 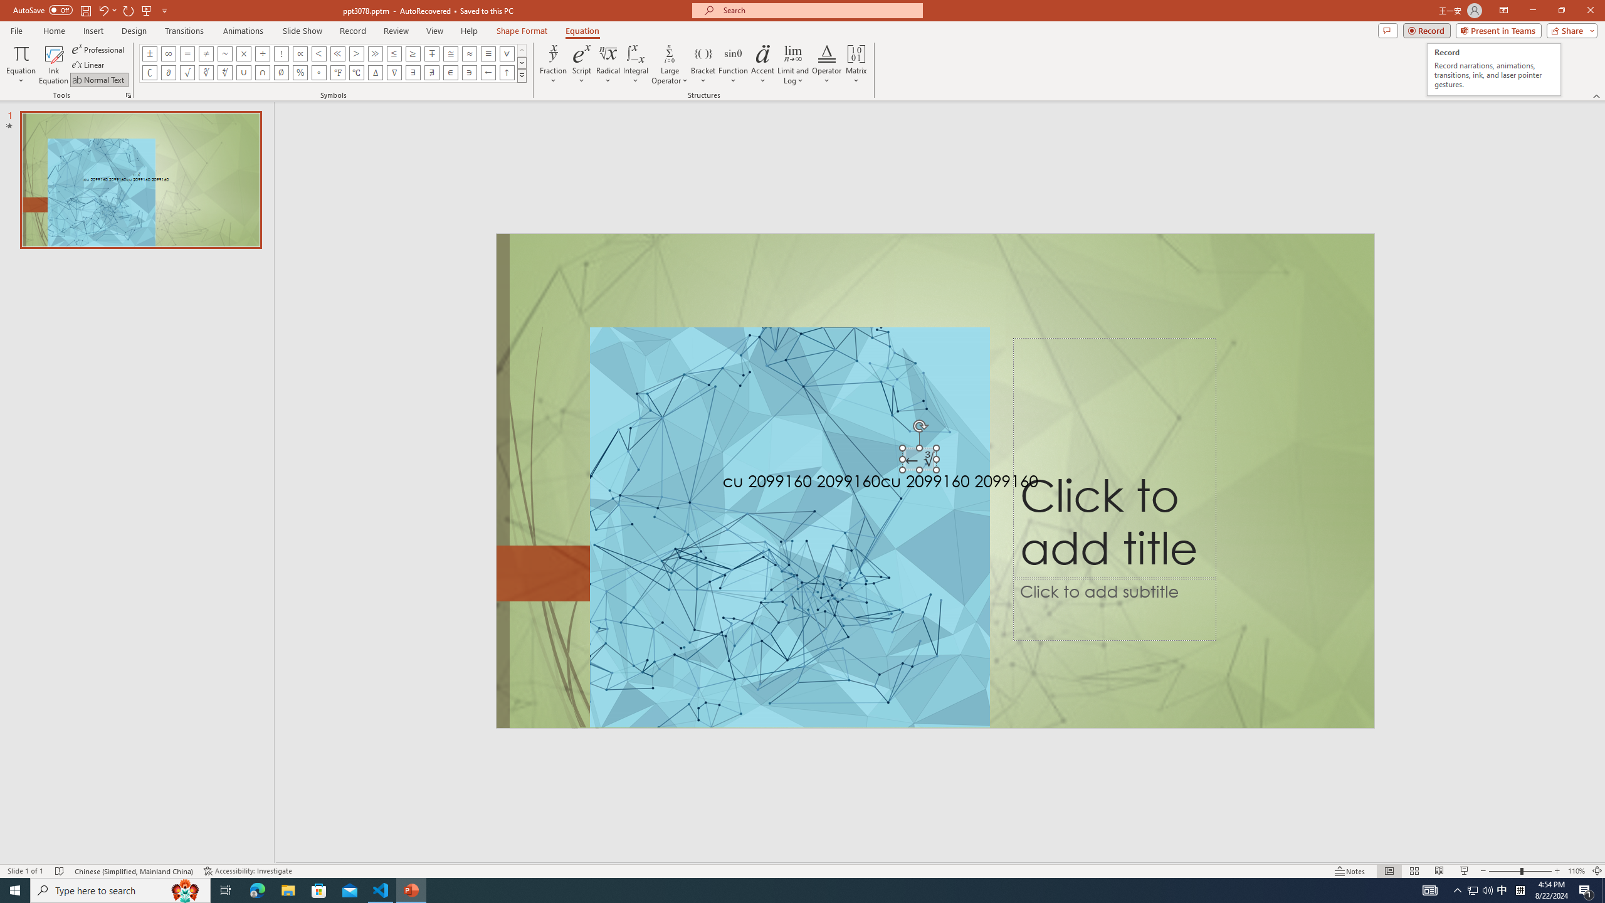 What do you see at coordinates (469, 53) in the screenshot?
I see `Equation Symbol Almost Equal To (Asymptotic To)` at bounding box center [469, 53].